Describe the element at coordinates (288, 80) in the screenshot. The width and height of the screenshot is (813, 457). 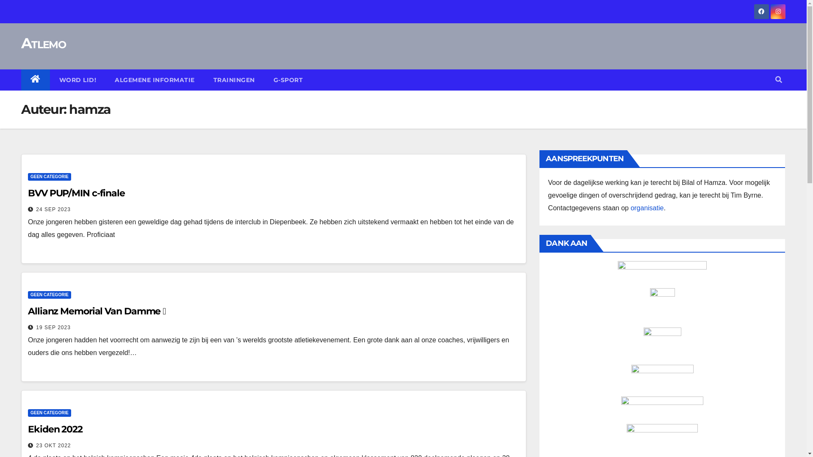
I see `G-SPORT` at that location.